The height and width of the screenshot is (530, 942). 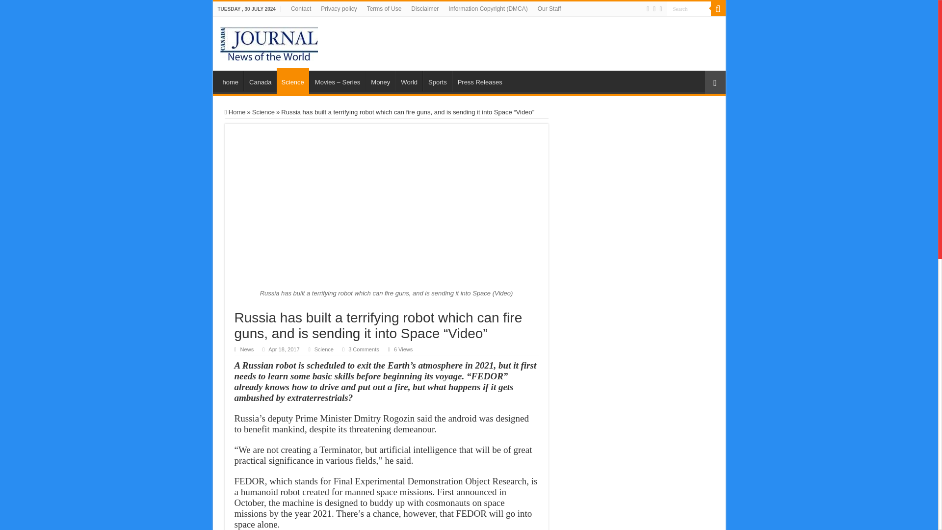 I want to click on Canada, so click(x=260, y=80).